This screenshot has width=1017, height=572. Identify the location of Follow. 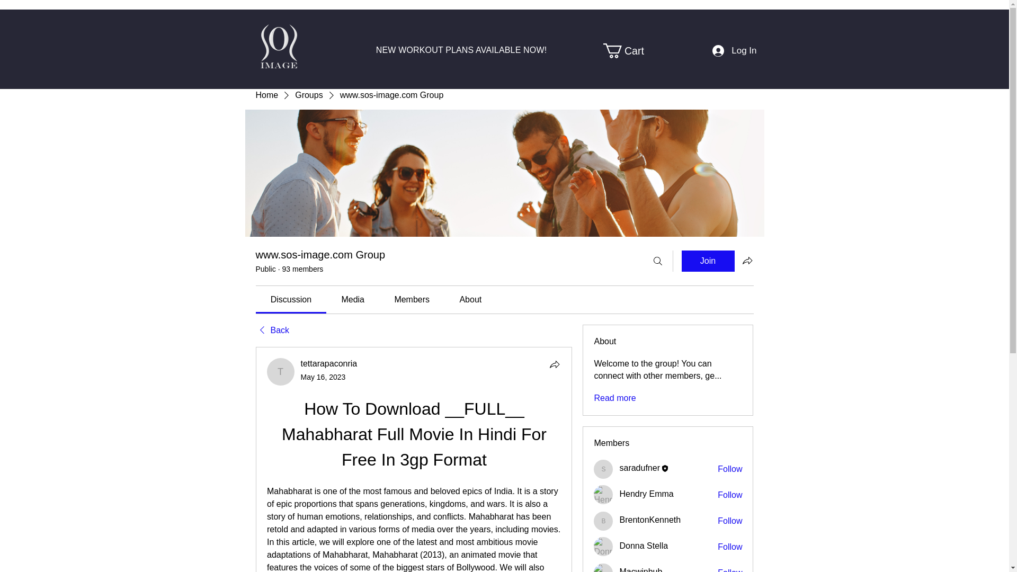
(730, 495).